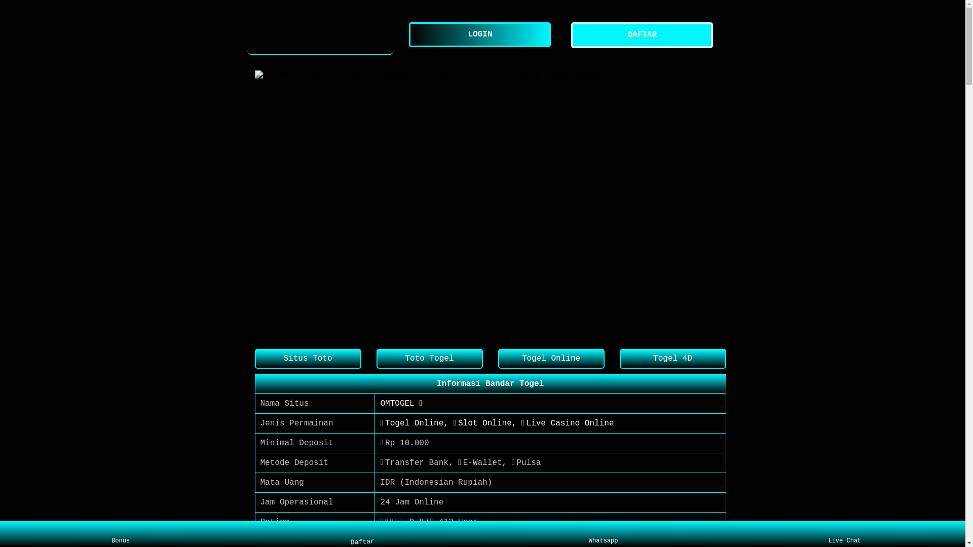 This screenshot has height=547, width=973. What do you see at coordinates (263, 203) in the screenshot?
I see `Previous item in carousel (1 of 1)` at bounding box center [263, 203].